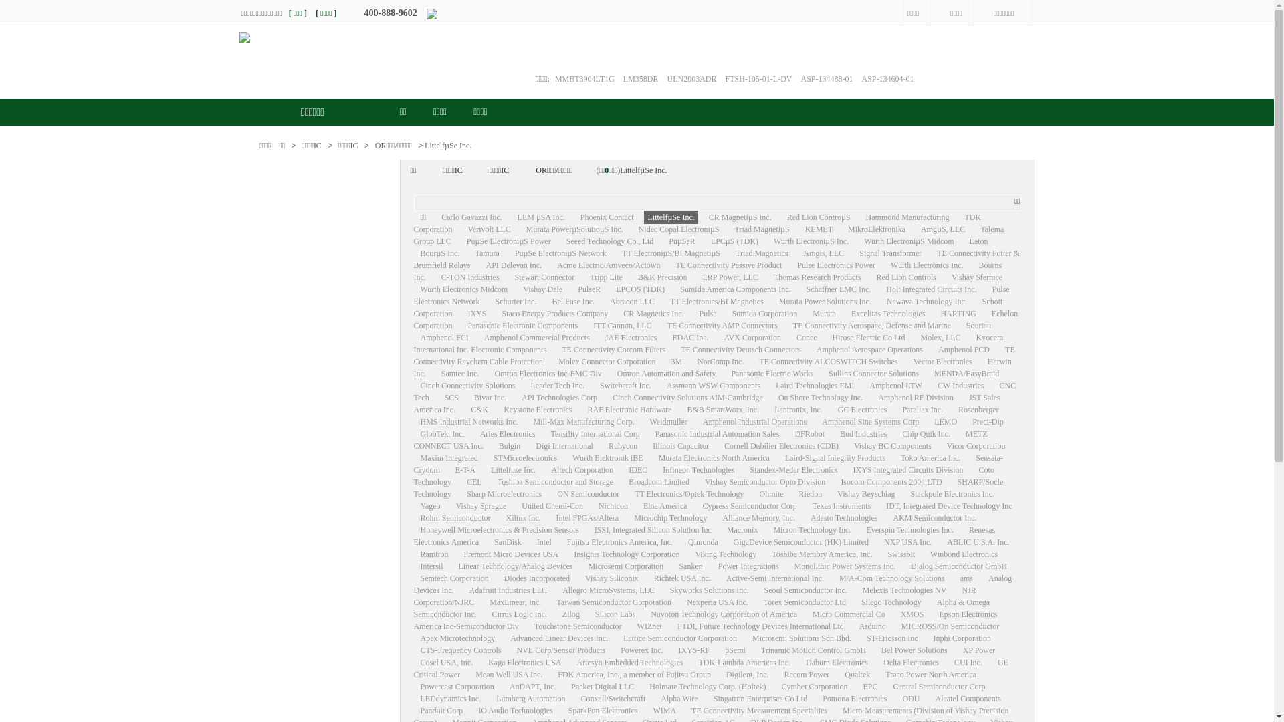 This screenshot has height=722, width=1284. Describe the element at coordinates (689, 494) in the screenshot. I see `TT Electronics/Optek Technology` at that location.